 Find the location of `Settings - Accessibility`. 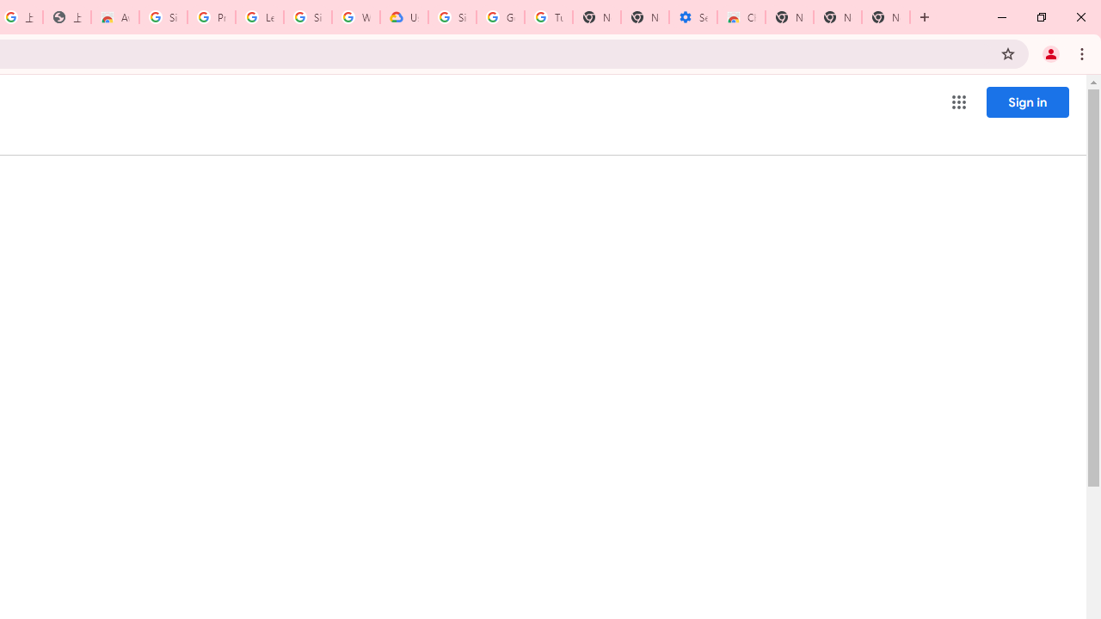

Settings - Accessibility is located at coordinates (693, 17).